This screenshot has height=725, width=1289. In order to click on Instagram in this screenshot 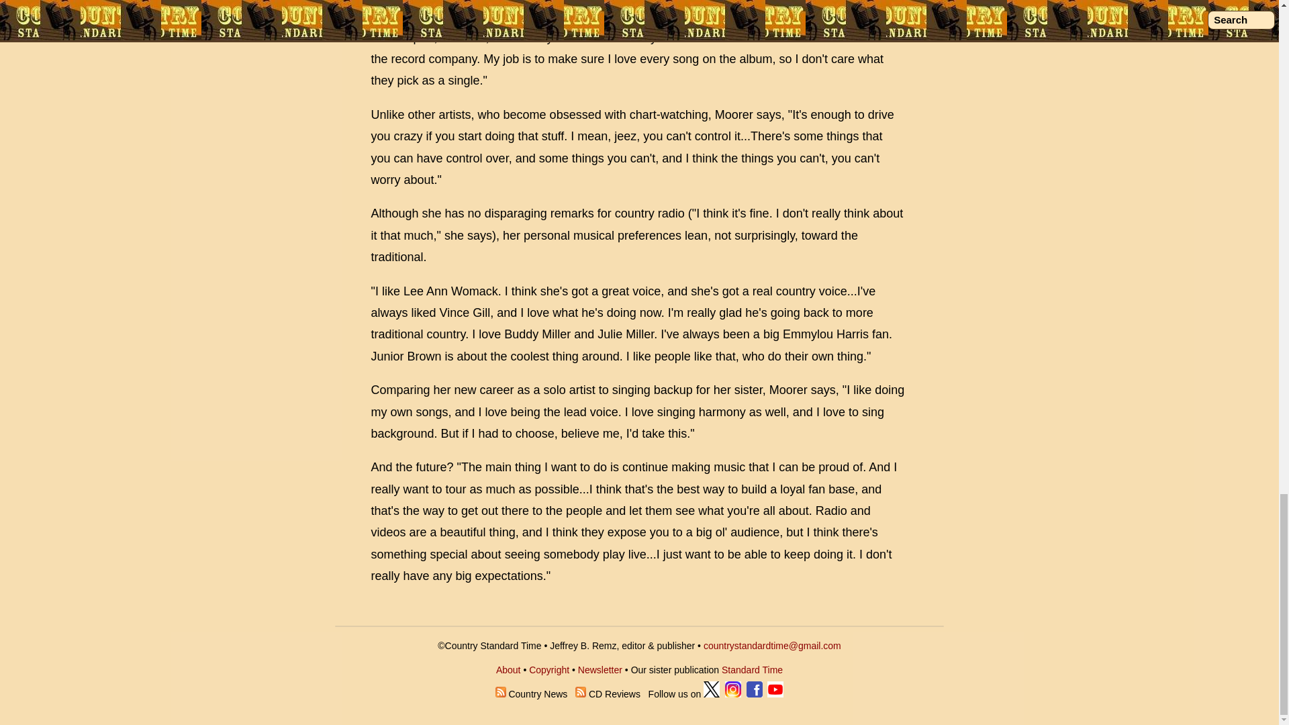, I will do `click(733, 694)`.